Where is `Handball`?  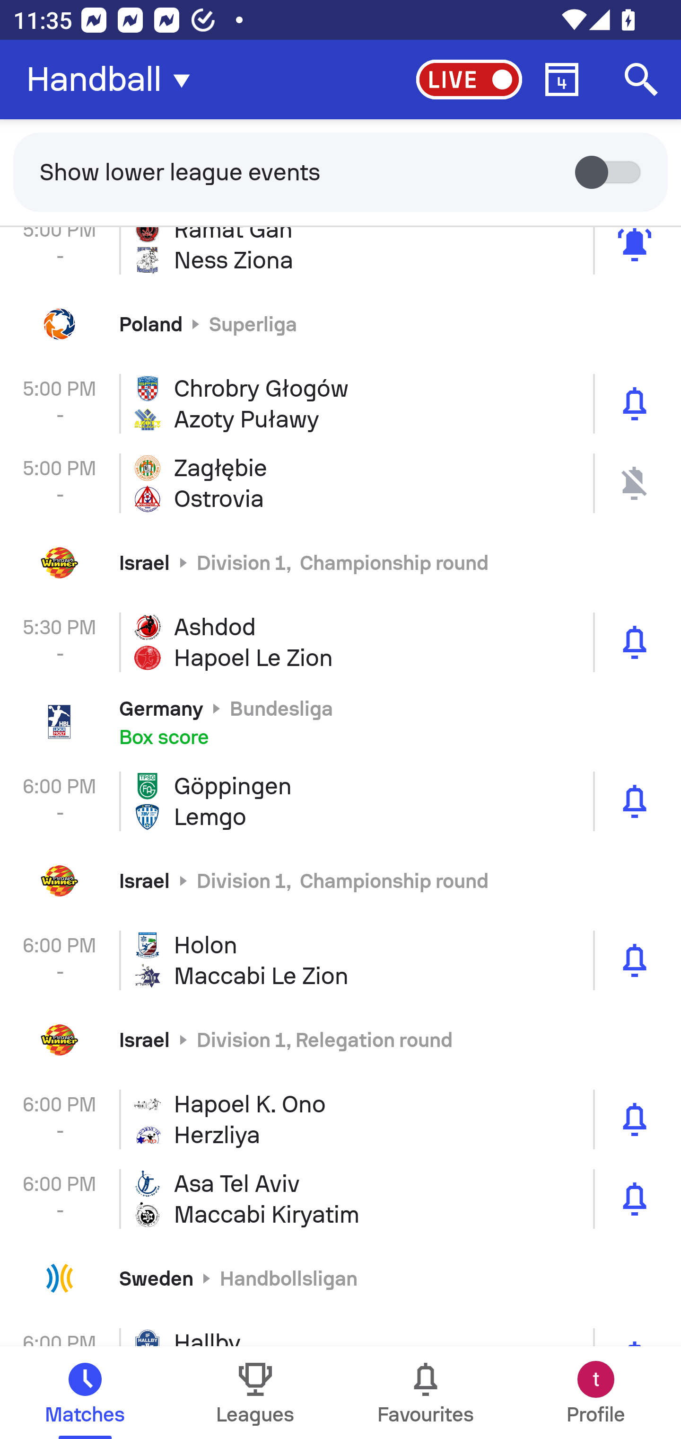 Handball is located at coordinates (113, 80).